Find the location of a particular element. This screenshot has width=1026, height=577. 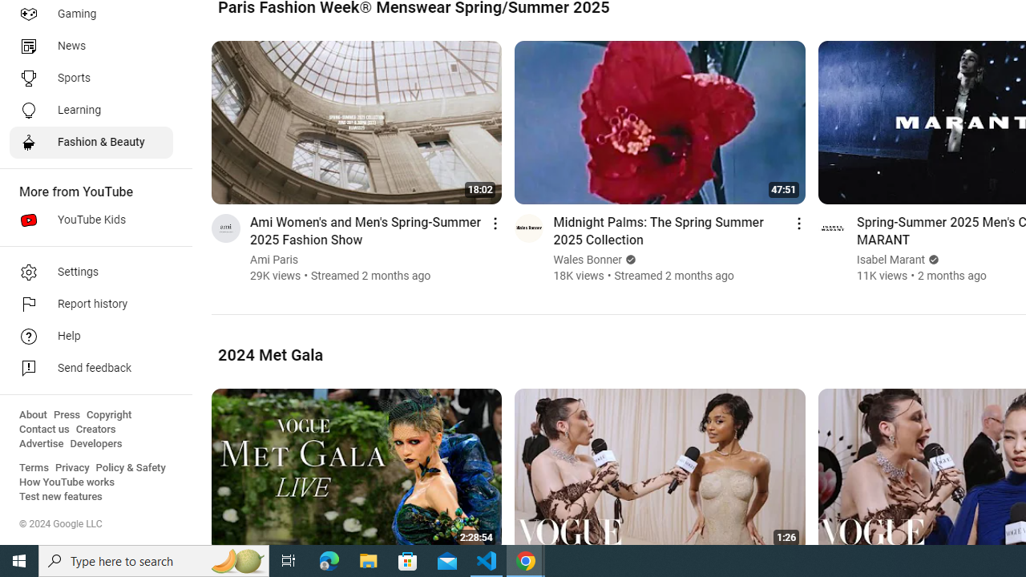

Report history is located at coordinates (91, 305).